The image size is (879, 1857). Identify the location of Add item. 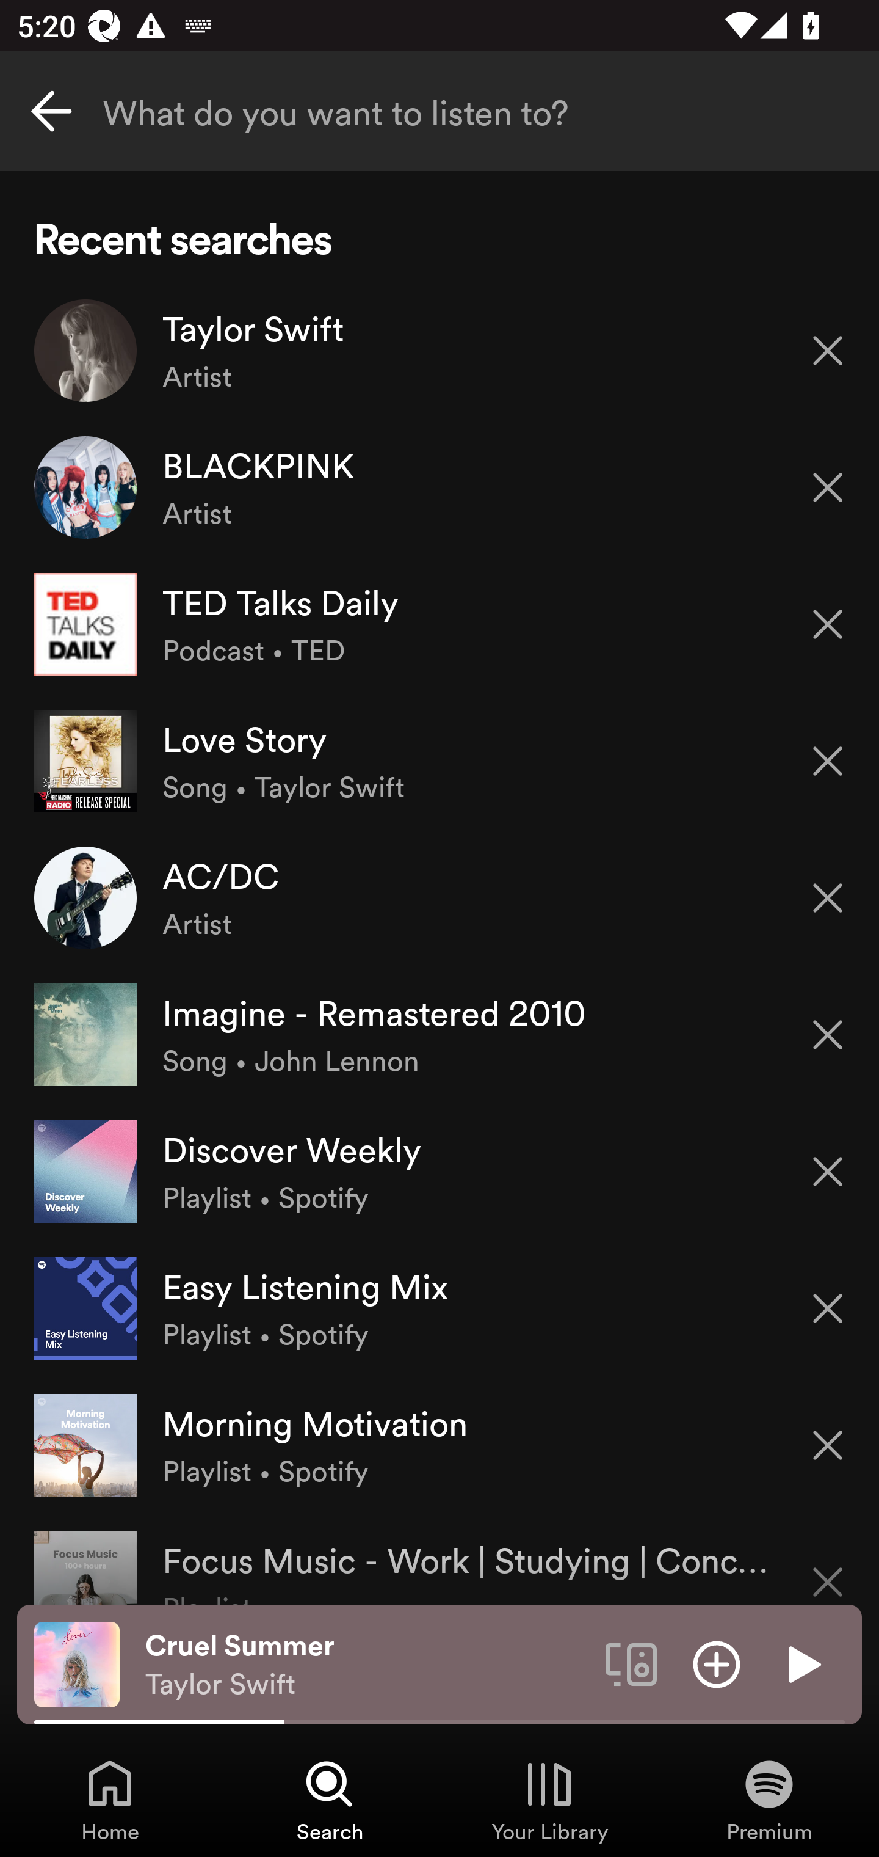
(717, 1663).